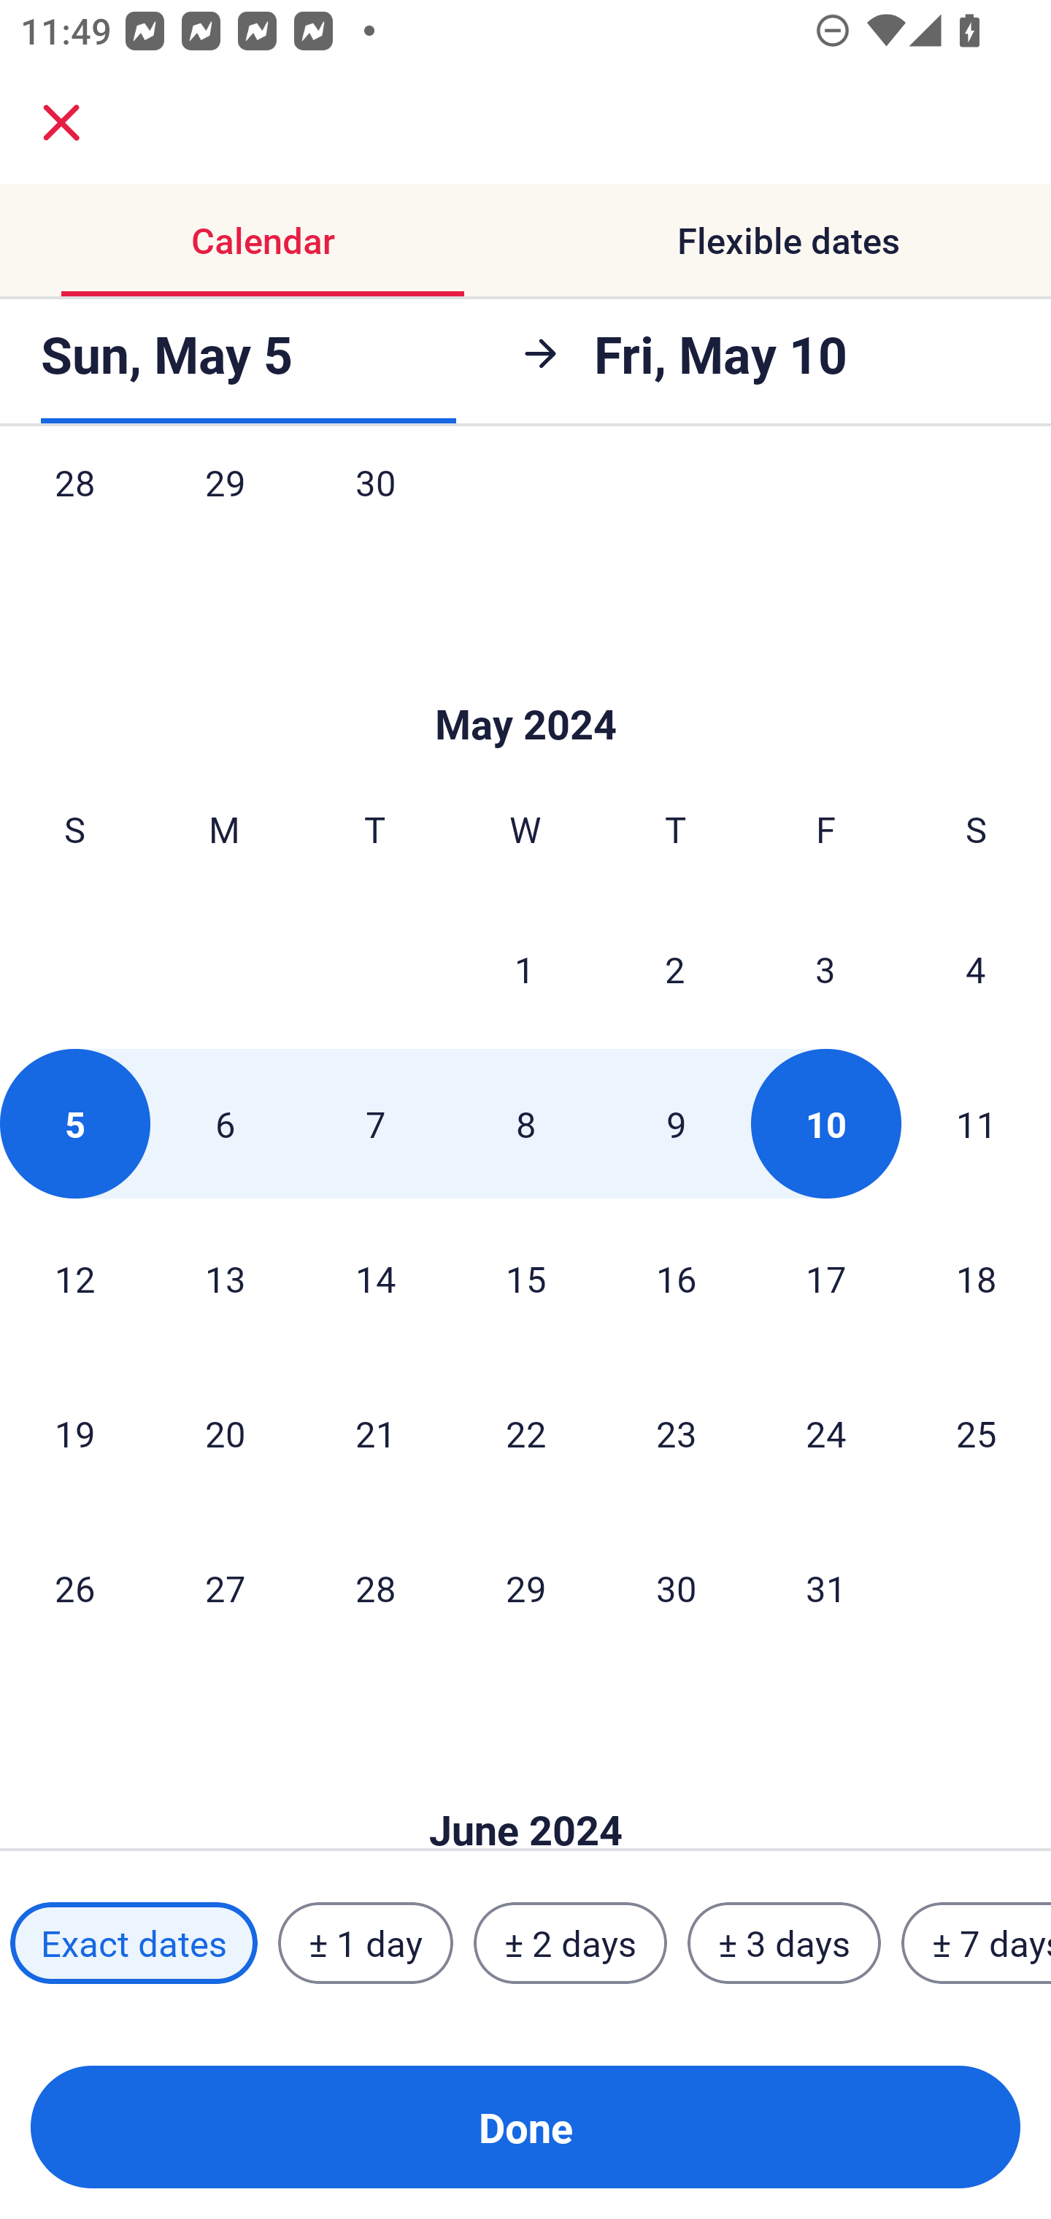 This screenshot has height=2219, width=1051. Describe the element at coordinates (225, 512) in the screenshot. I see `29 Monday, April 29, 2024` at that location.